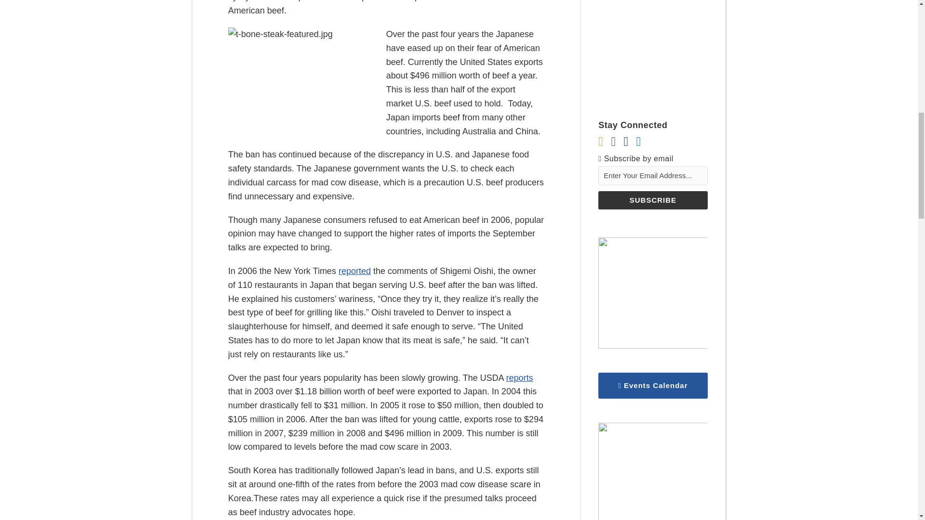 This screenshot has width=925, height=520. What do you see at coordinates (653, 386) in the screenshot?
I see `Events Calendar` at bounding box center [653, 386].